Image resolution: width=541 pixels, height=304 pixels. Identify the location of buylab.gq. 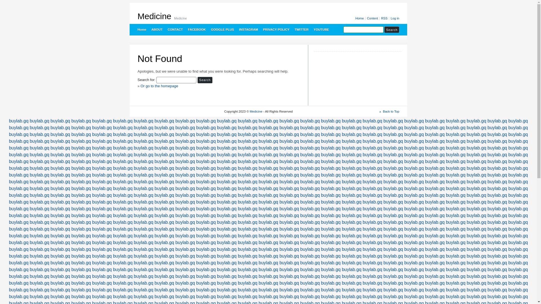
(247, 297).